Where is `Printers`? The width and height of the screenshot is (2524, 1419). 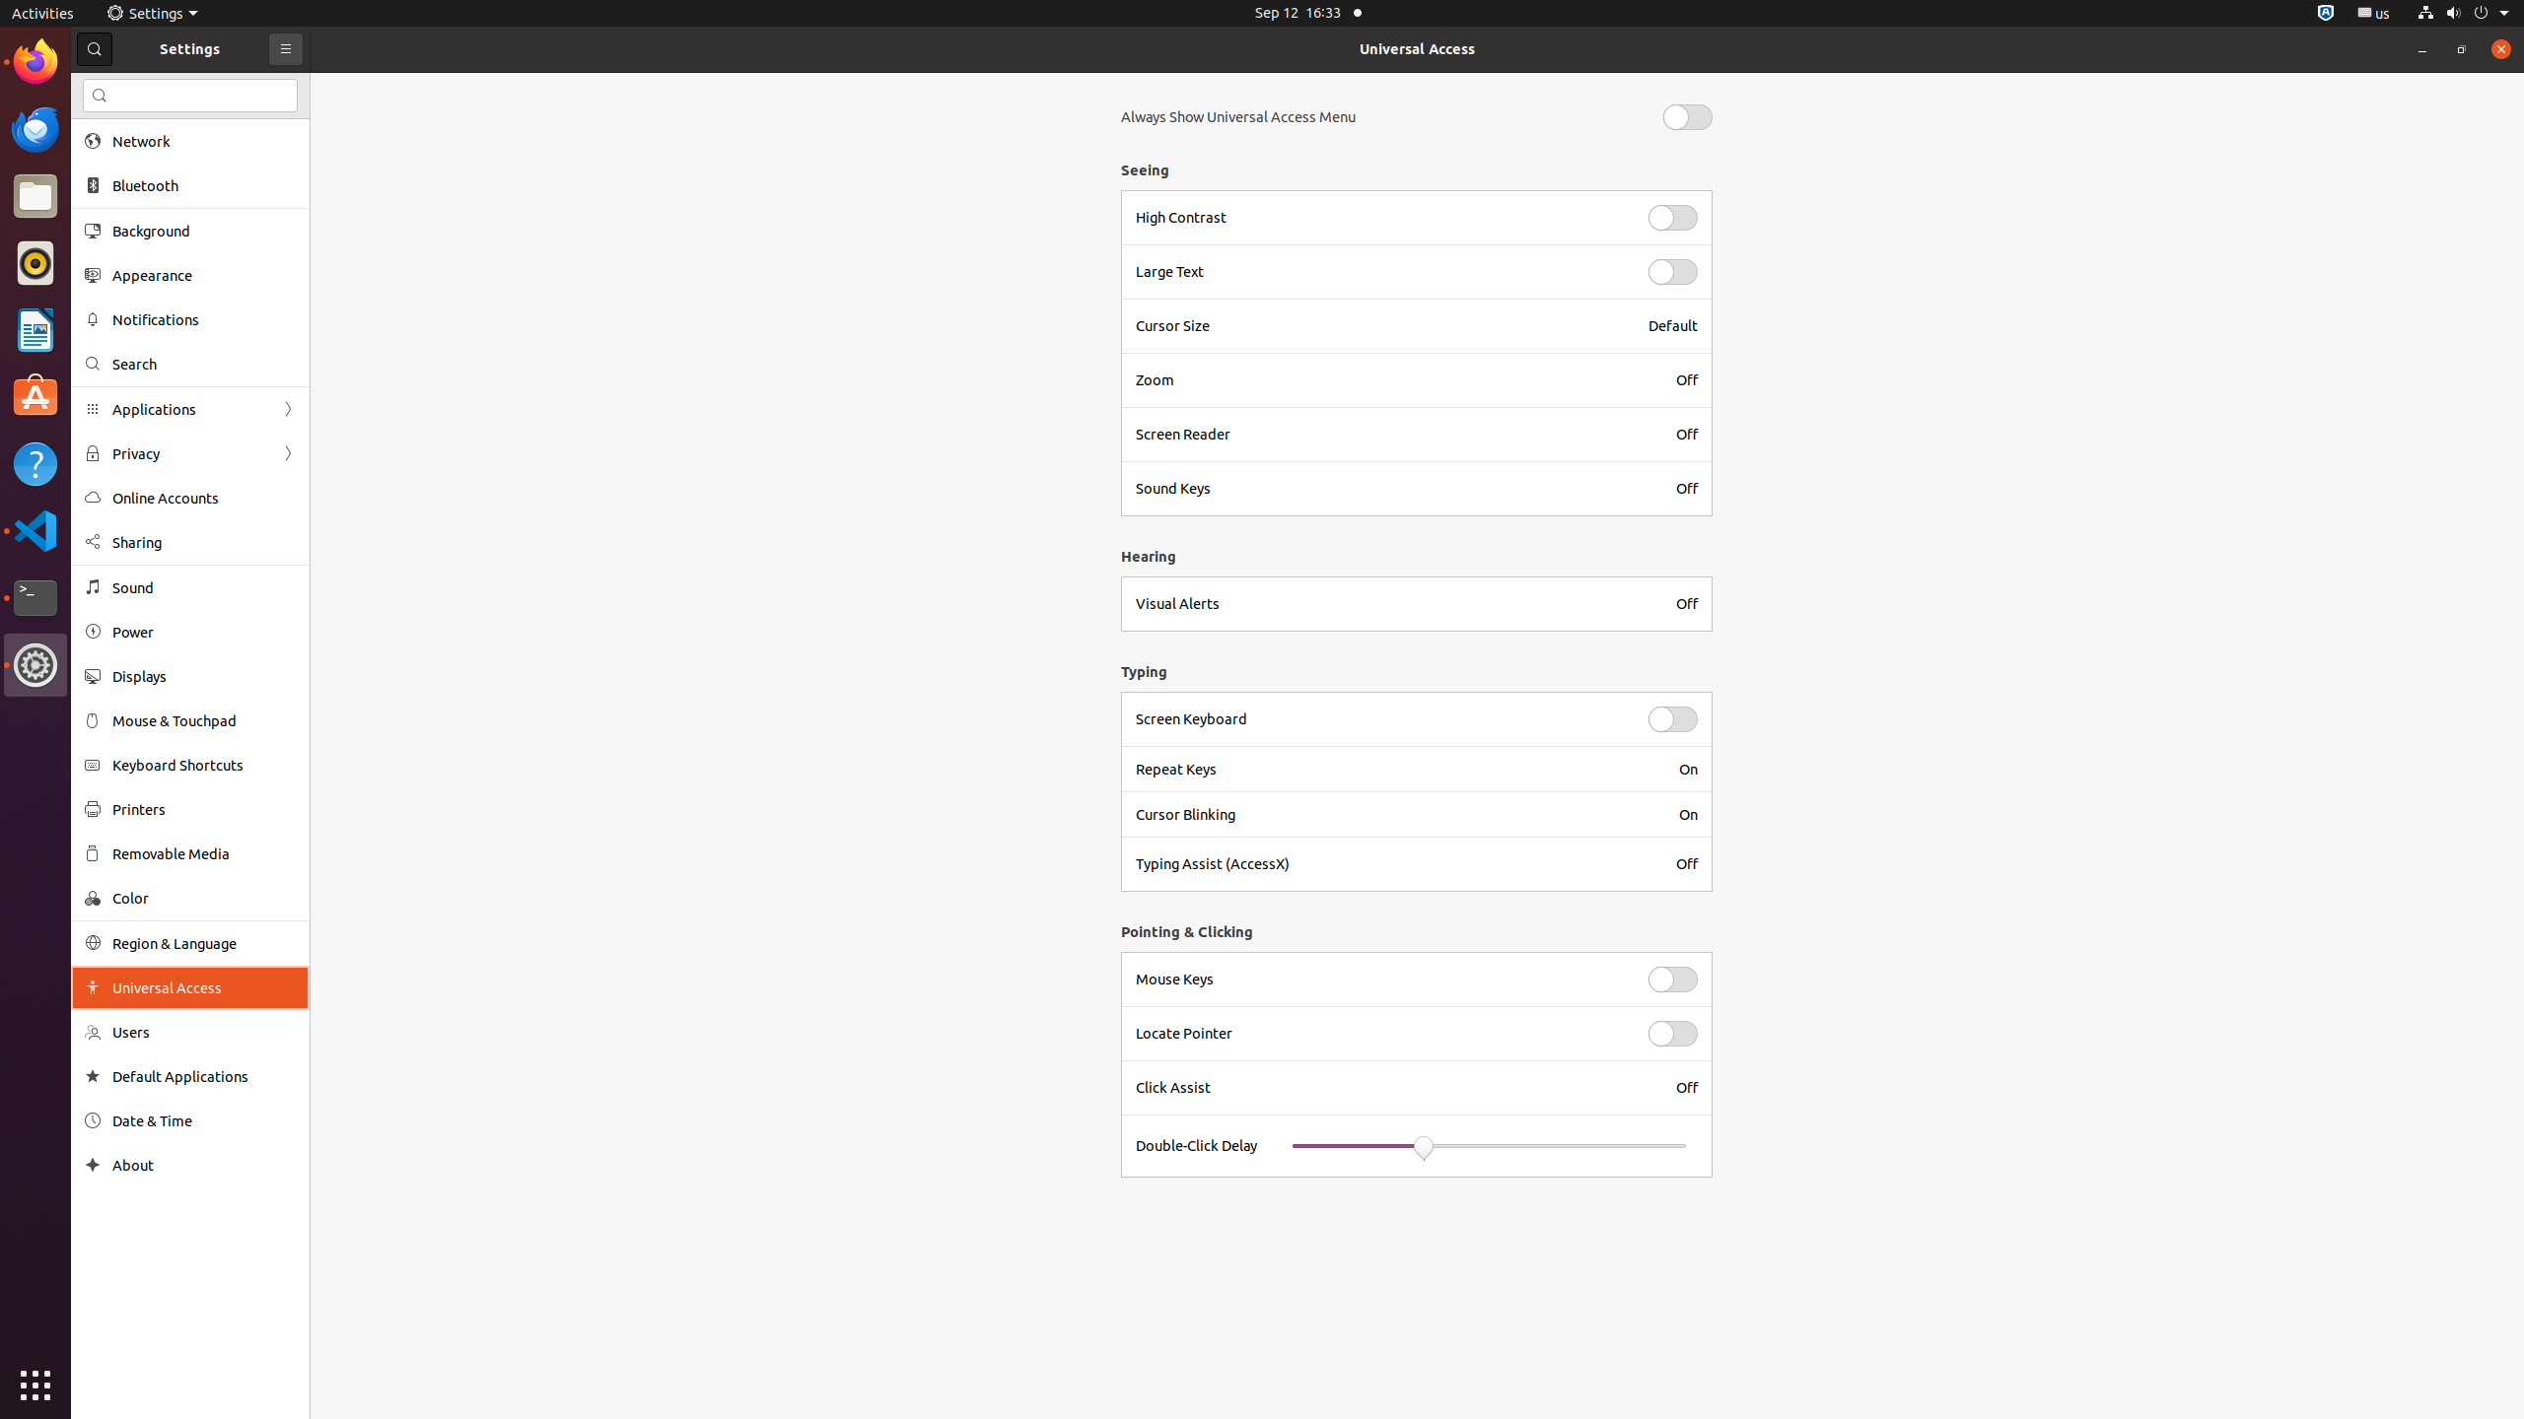 Printers is located at coordinates (204, 809).